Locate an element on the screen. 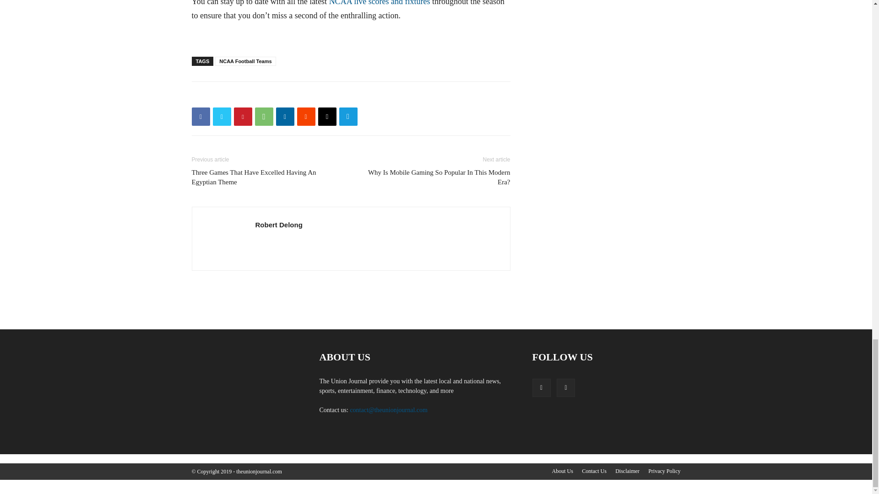 Image resolution: width=879 pixels, height=494 pixels. WhatsApp is located at coordinates (264, 117).